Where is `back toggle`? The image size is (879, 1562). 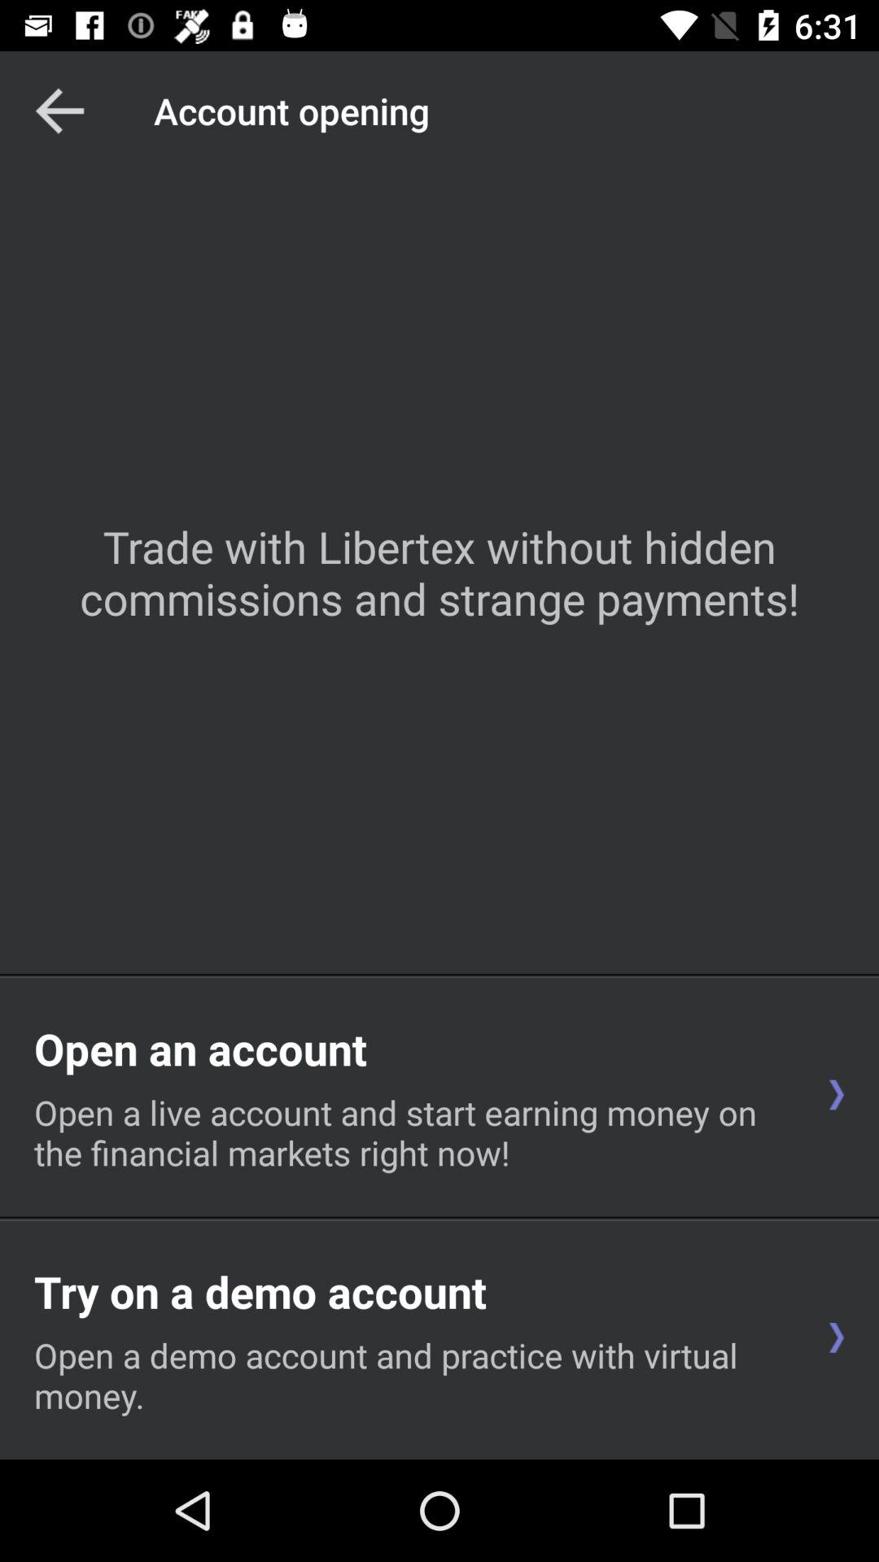 back toggle is located at coordinates (60, 111).